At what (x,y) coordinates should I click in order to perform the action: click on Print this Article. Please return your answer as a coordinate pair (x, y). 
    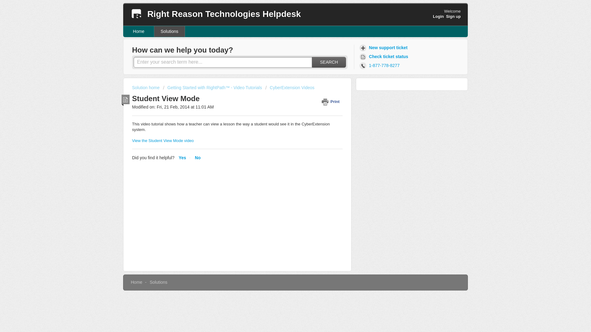
    Looking at the image, I should click on (332, 101).